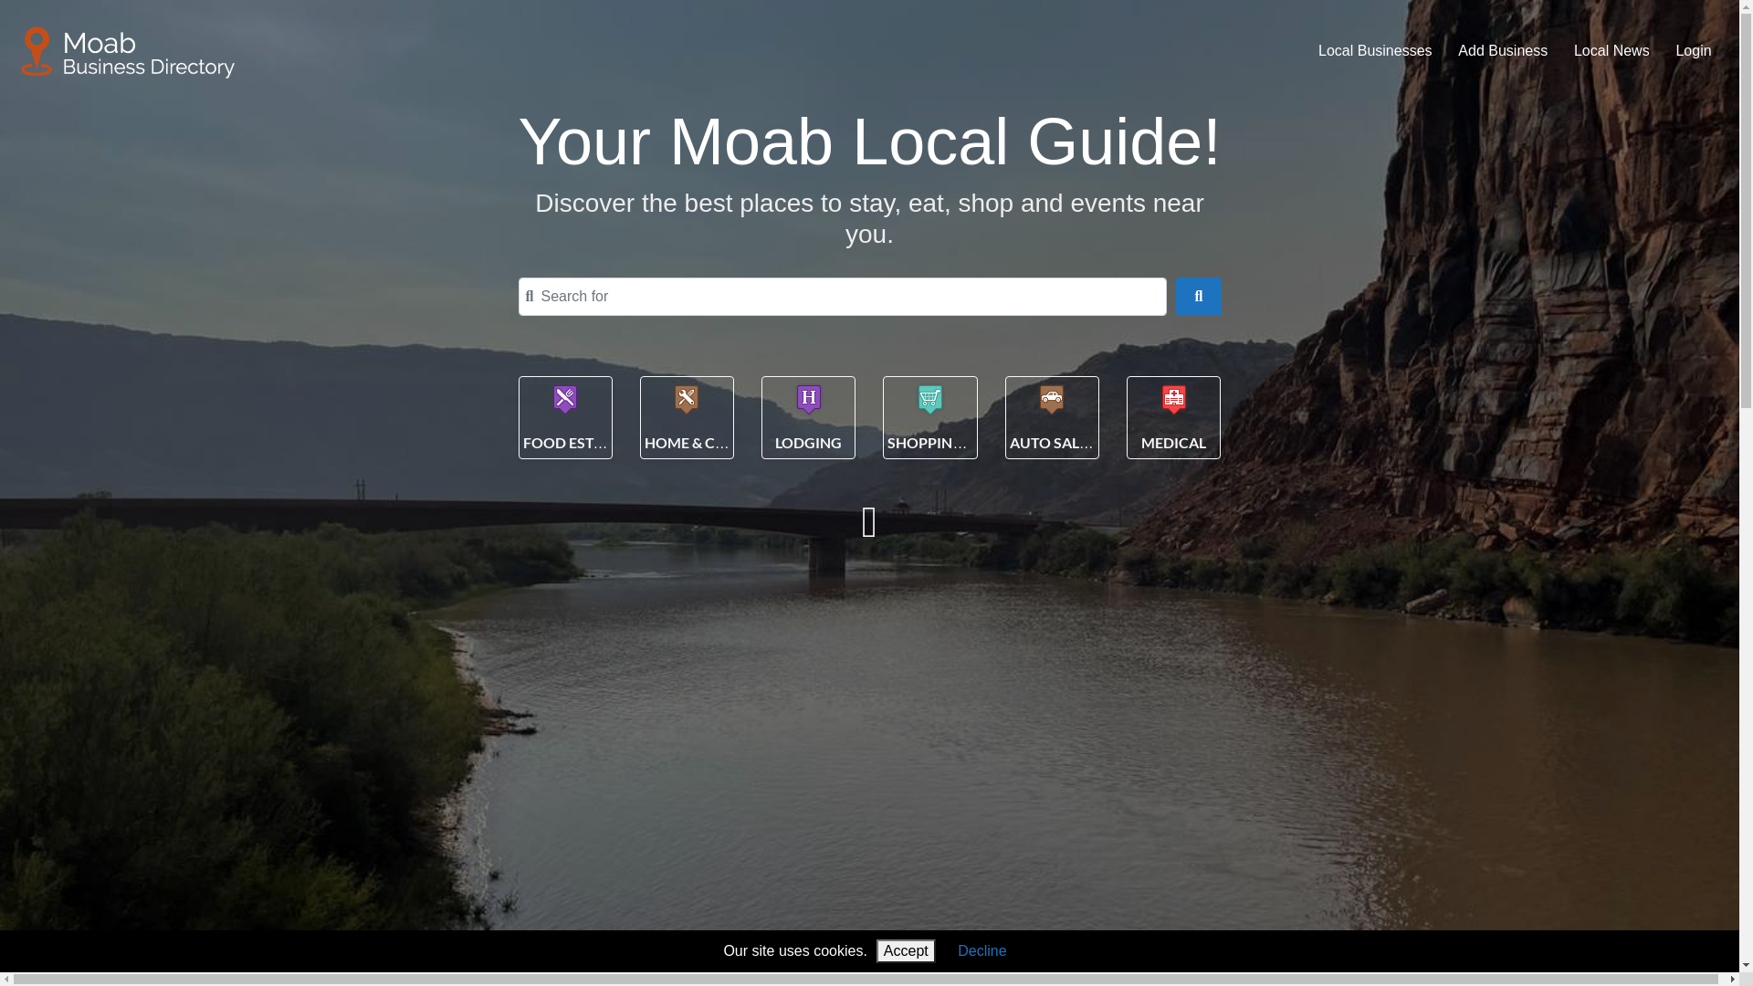 This screenshot has width=1753, height=986. Describe the element at coordinates (906, 951) in the screenshot. I see `Accept` at that location.